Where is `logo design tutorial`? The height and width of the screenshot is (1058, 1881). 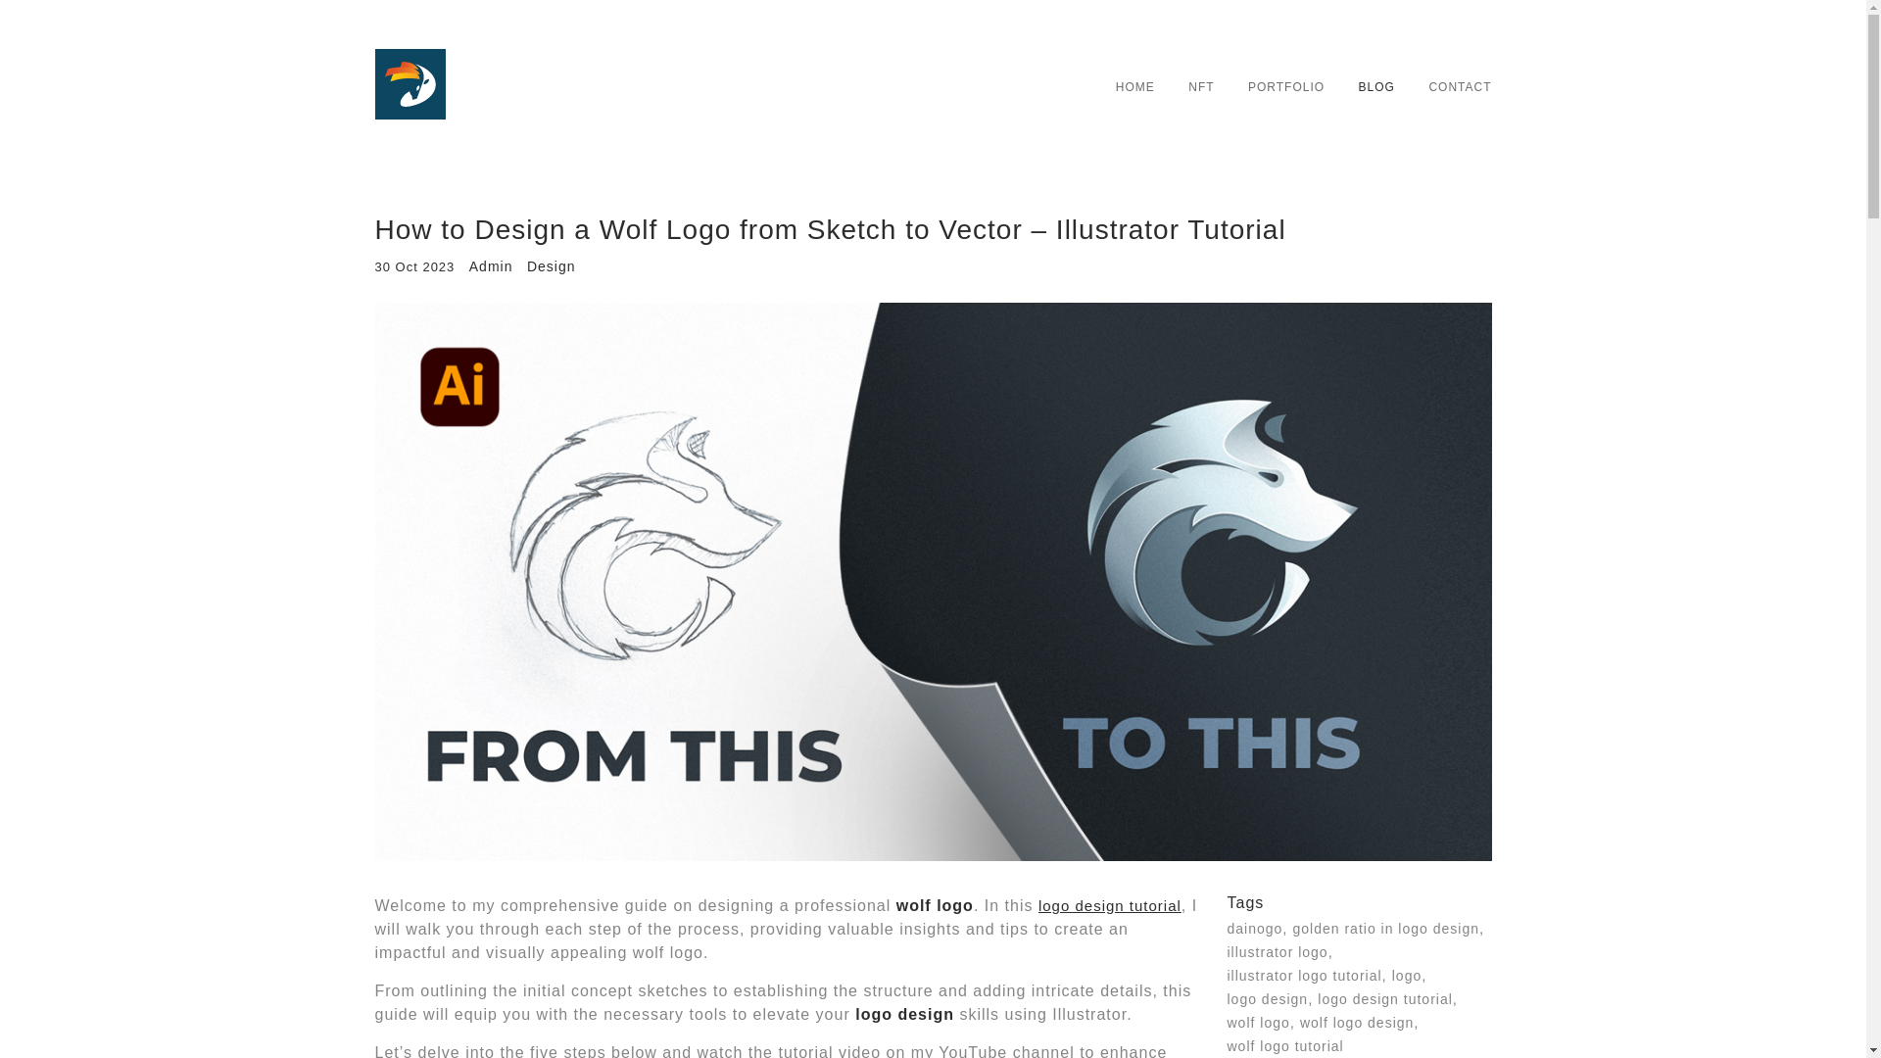 logo design tutorial is located at coordinates (1385, 999).